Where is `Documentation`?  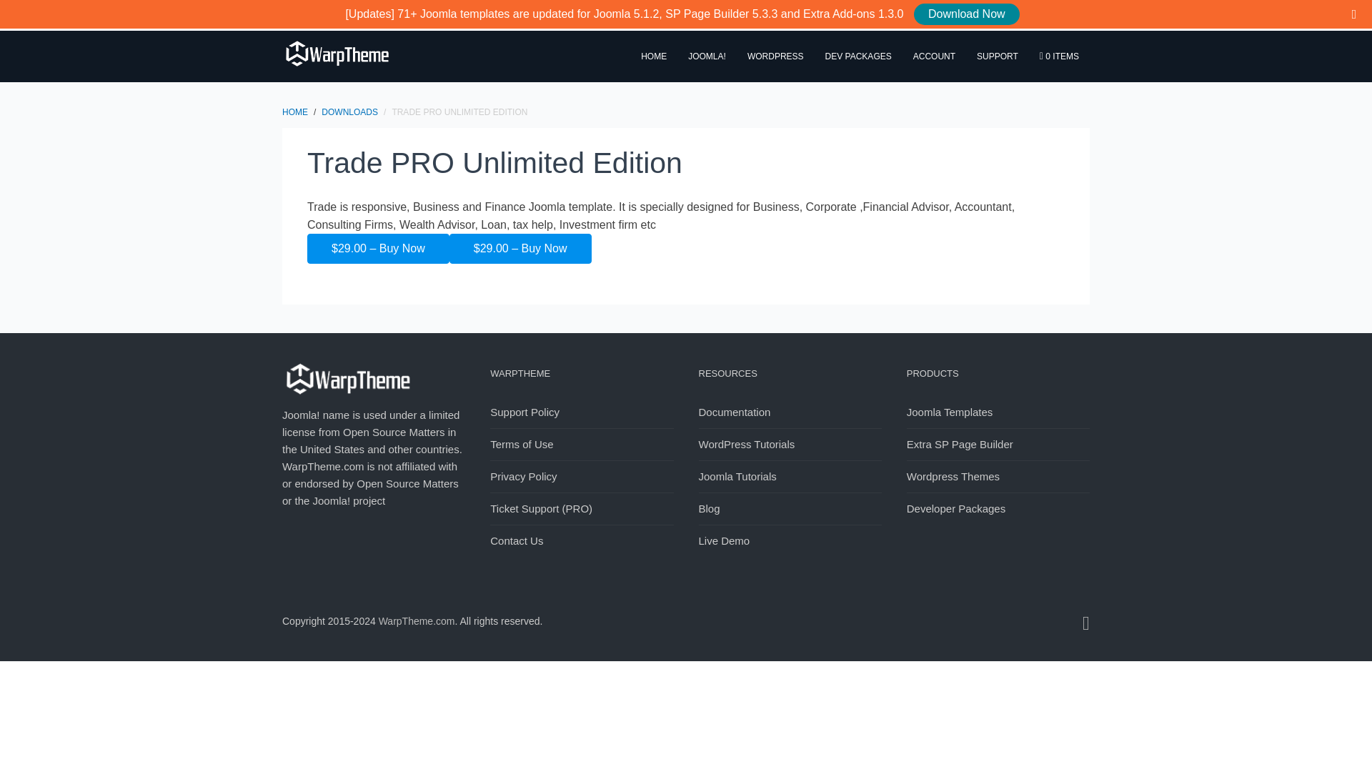 Documentation is located at coordinates (790, 412).